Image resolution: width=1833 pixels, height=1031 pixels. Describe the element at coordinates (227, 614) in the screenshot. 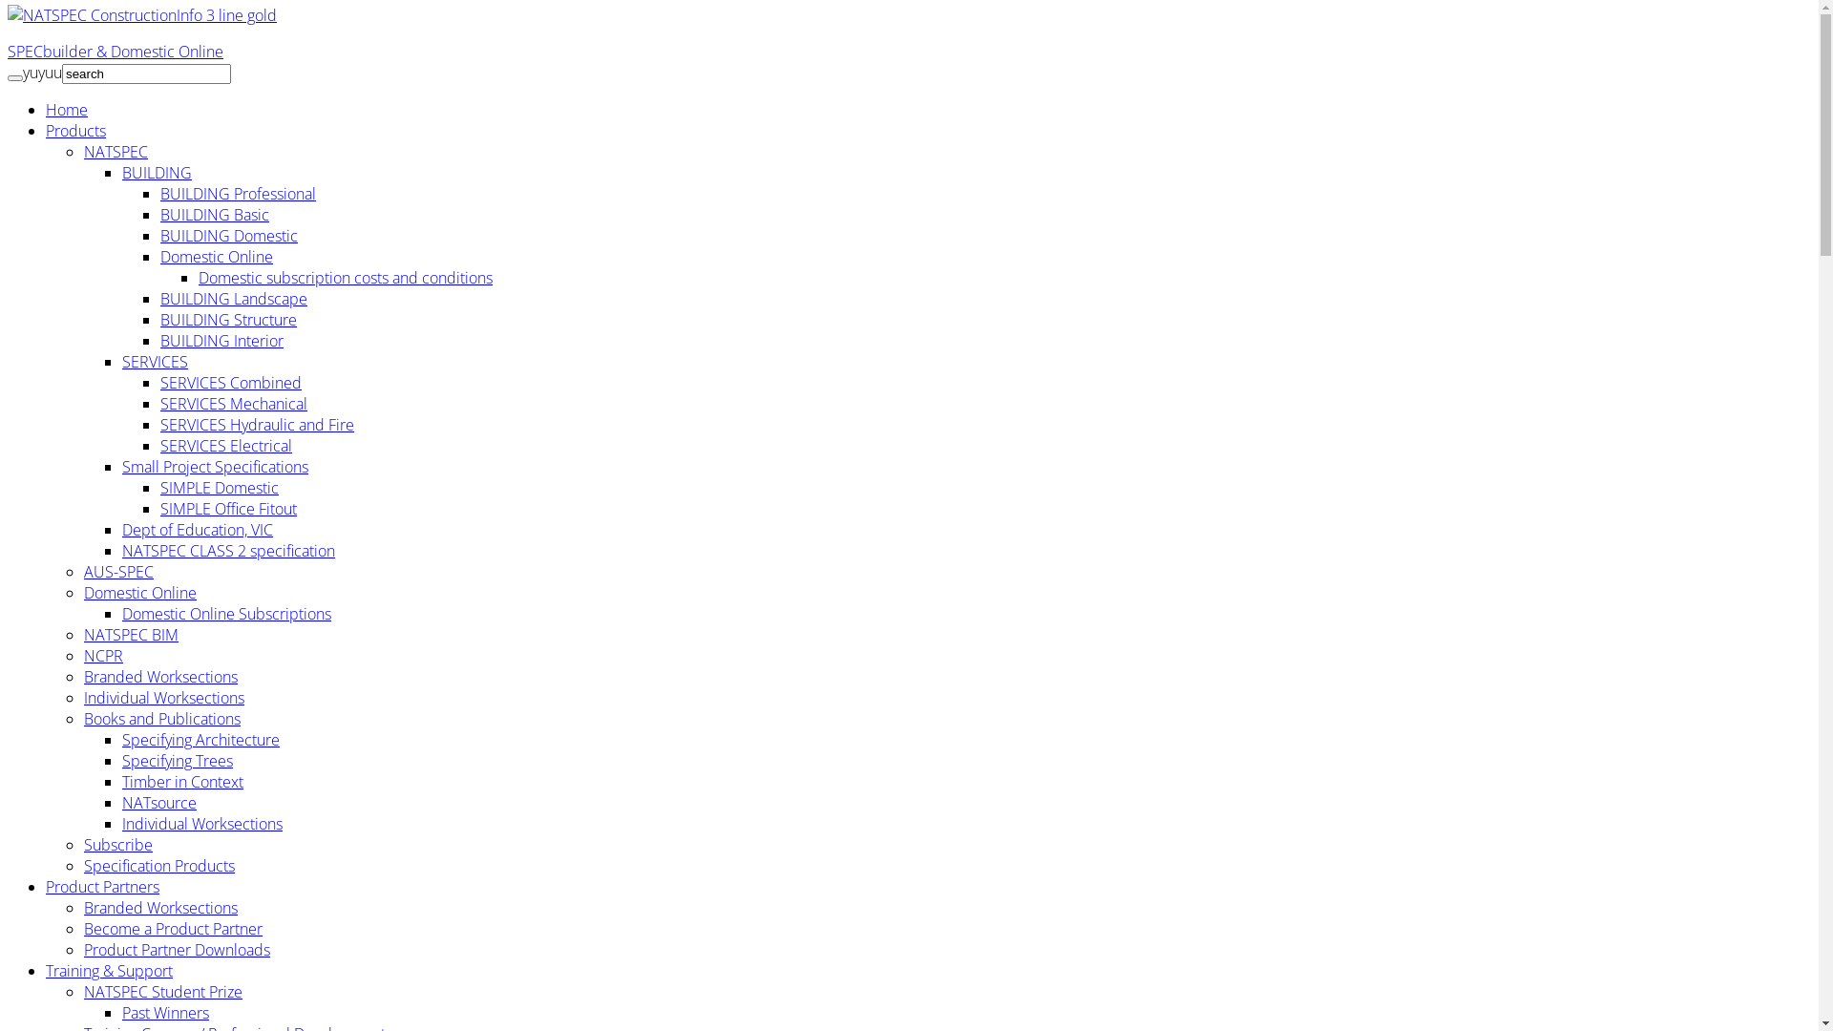

I see `Domestic Online Subscriptions` at that location.